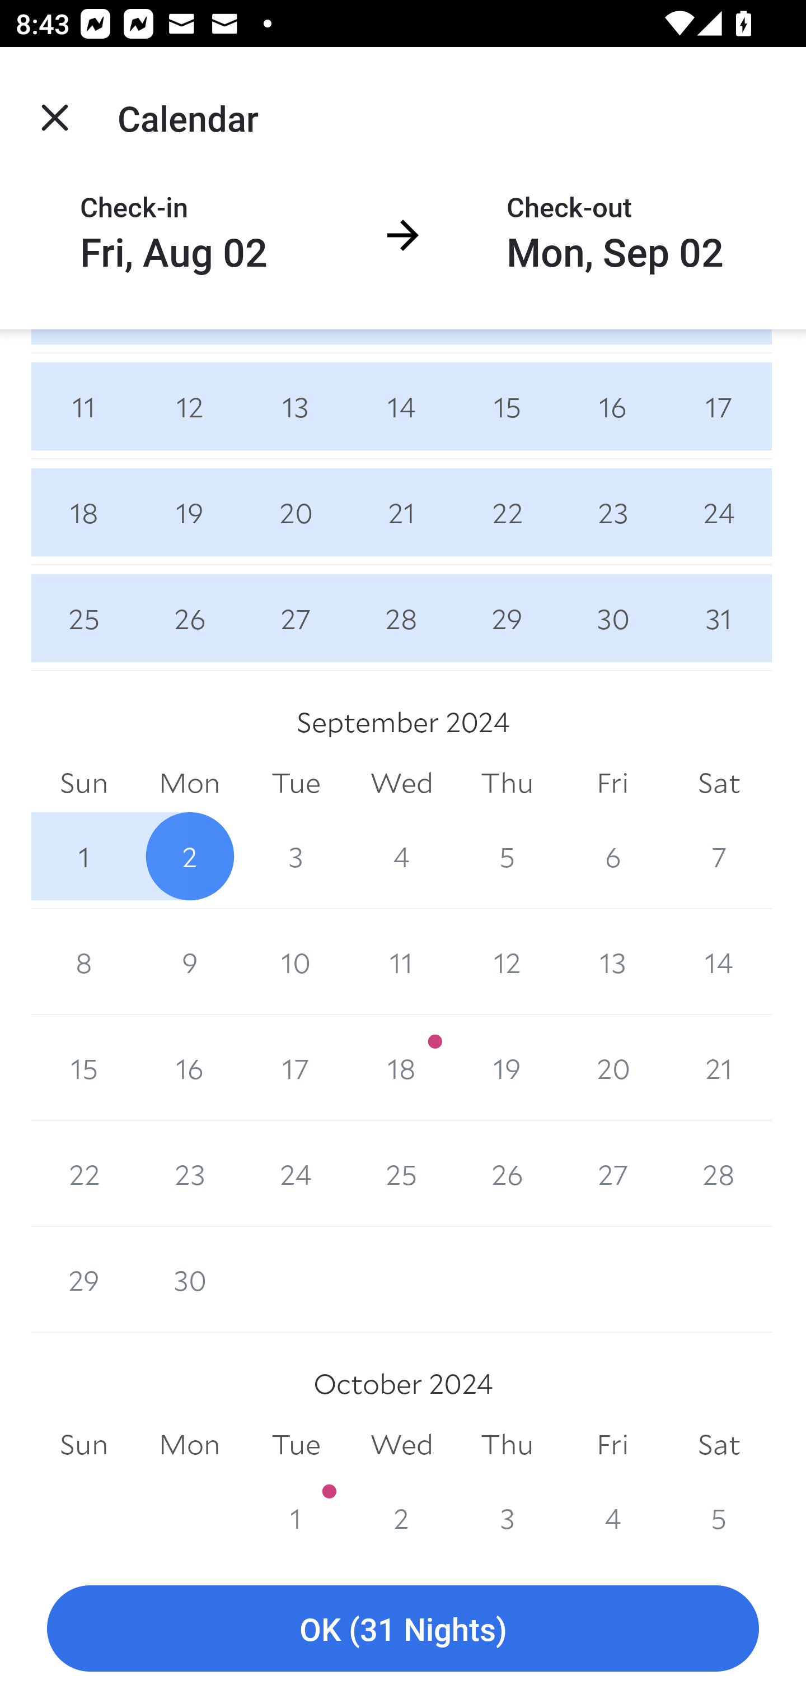  Describe the element at coordinates (84, 856) in the screenshot. I see `1 1 September 2024` at that location.